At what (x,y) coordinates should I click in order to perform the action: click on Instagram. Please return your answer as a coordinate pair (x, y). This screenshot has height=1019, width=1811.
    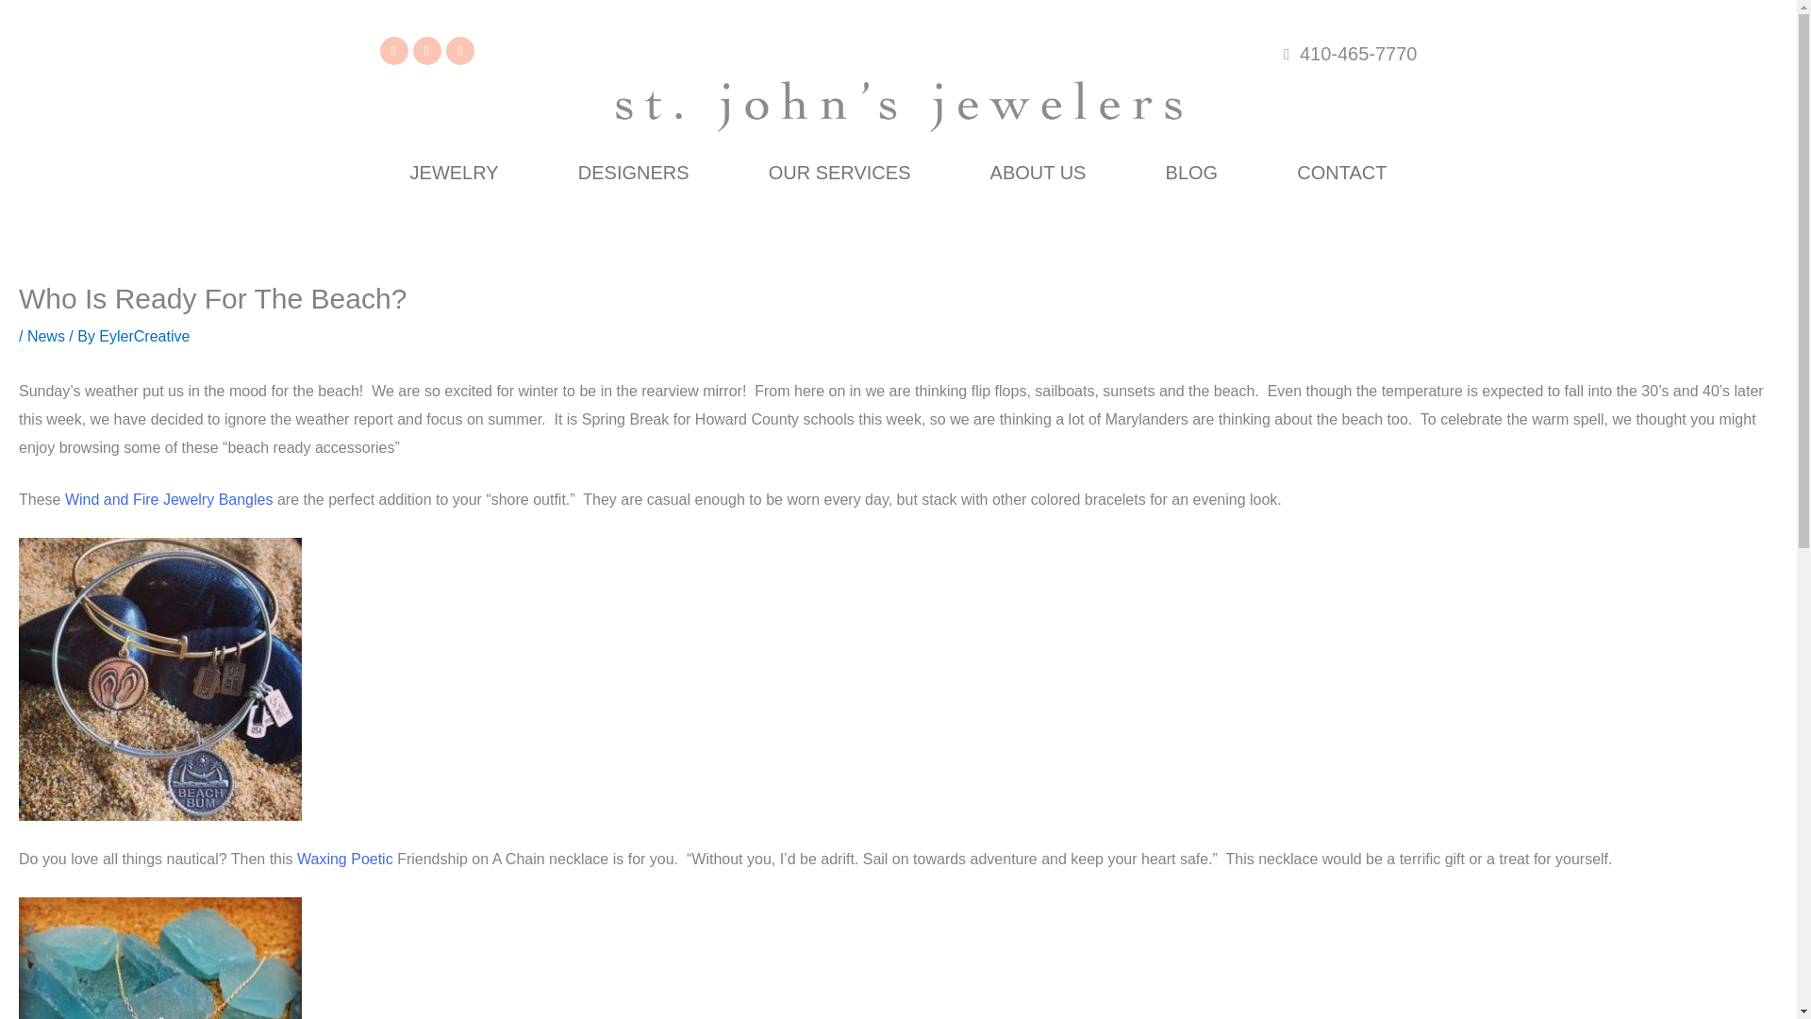
    Looking at the image, I should click on (426, 51).